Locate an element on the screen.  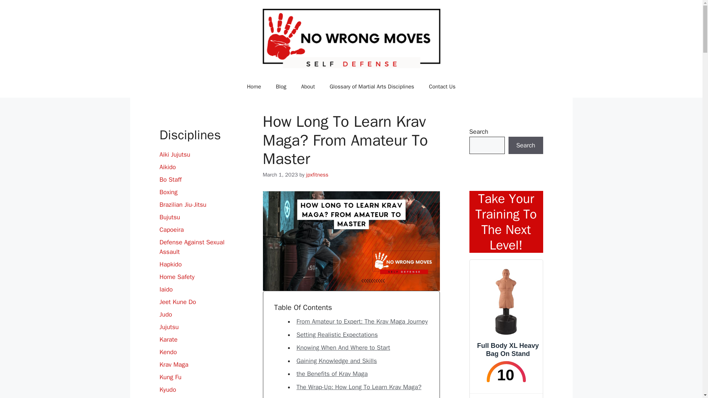
Aiki Jujutsu is located at coordinates (175, 154).